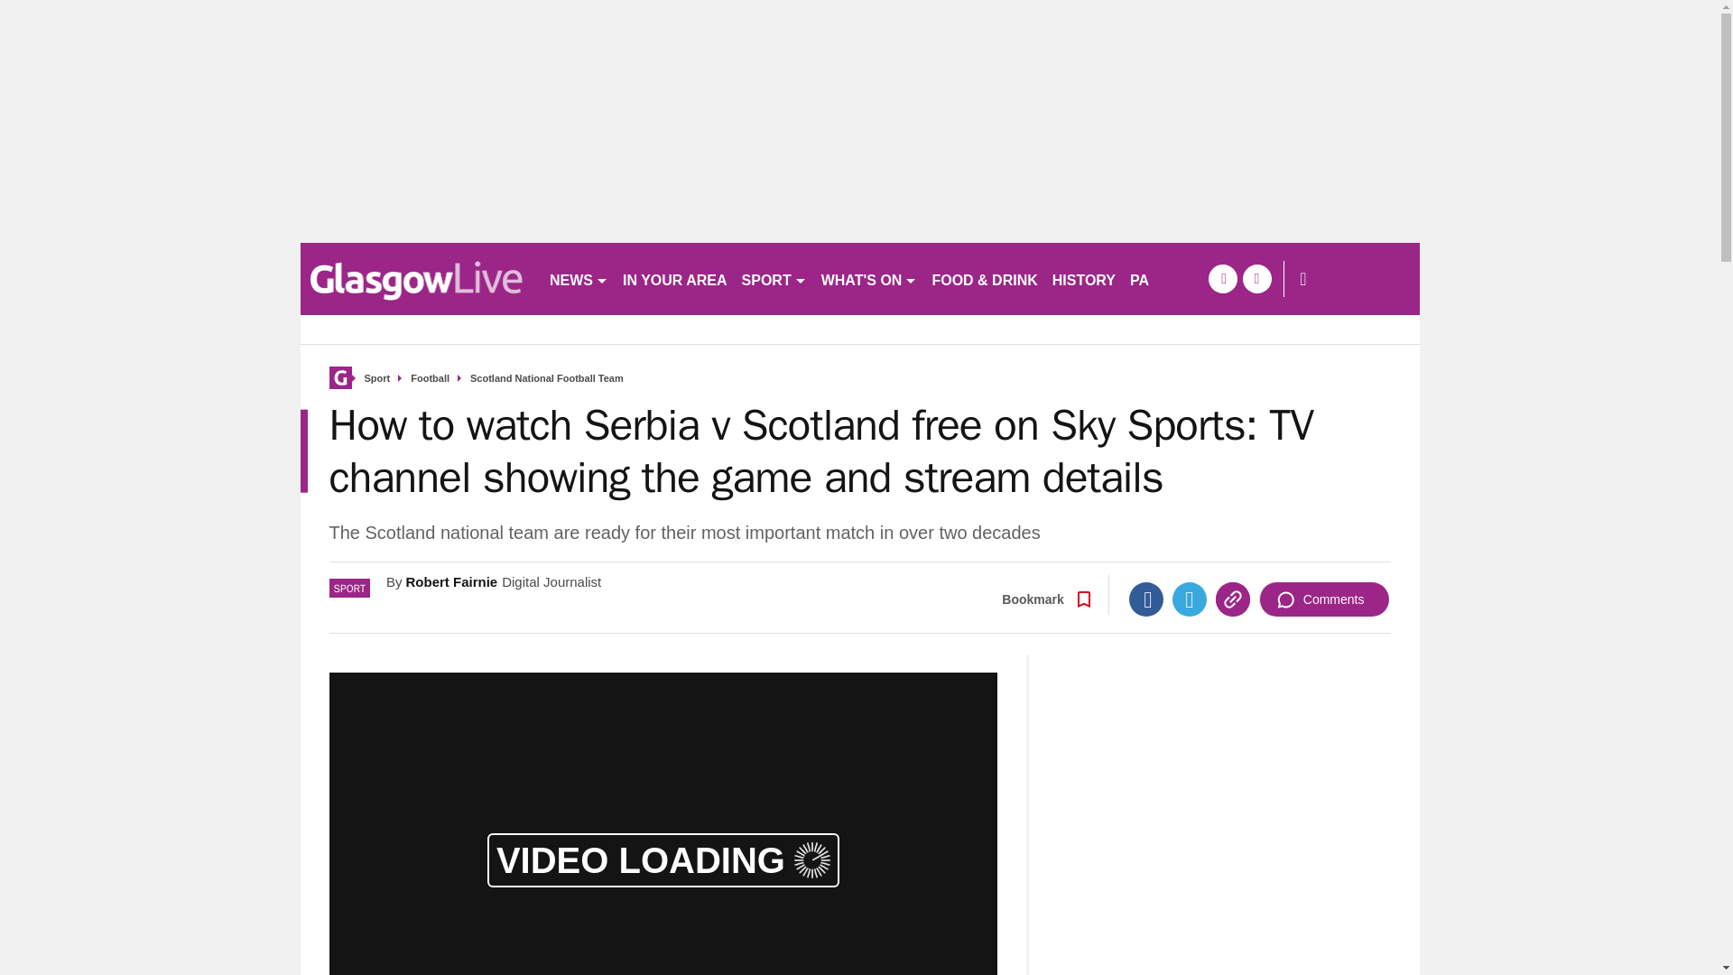  I want to click on Facebook, so click(1146, 599).